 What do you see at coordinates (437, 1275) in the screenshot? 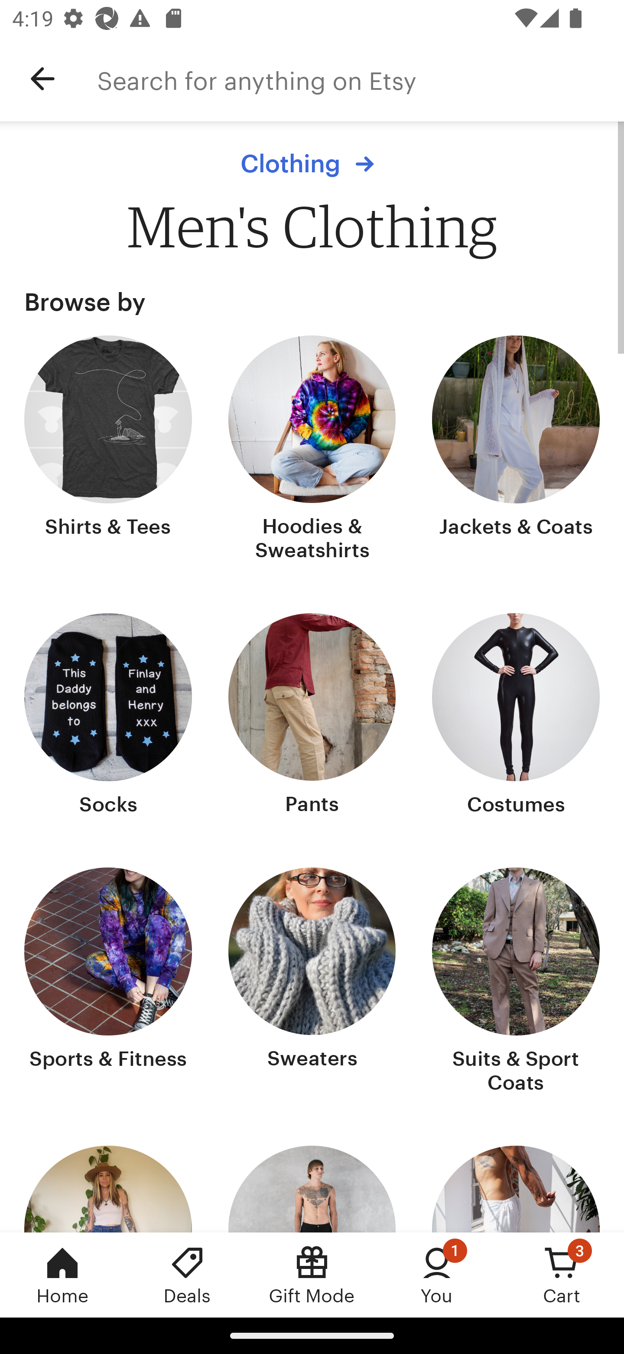
I see `You, 1 new notification You` at bounding box center [437, 1275].